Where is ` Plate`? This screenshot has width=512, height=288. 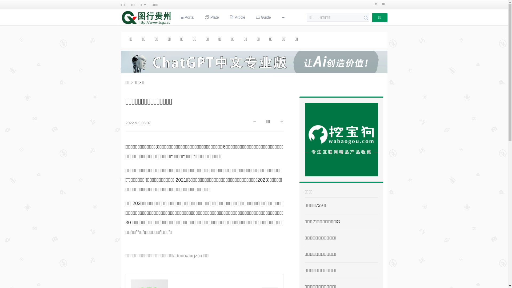  Plate is located at coordinates (212, 17).